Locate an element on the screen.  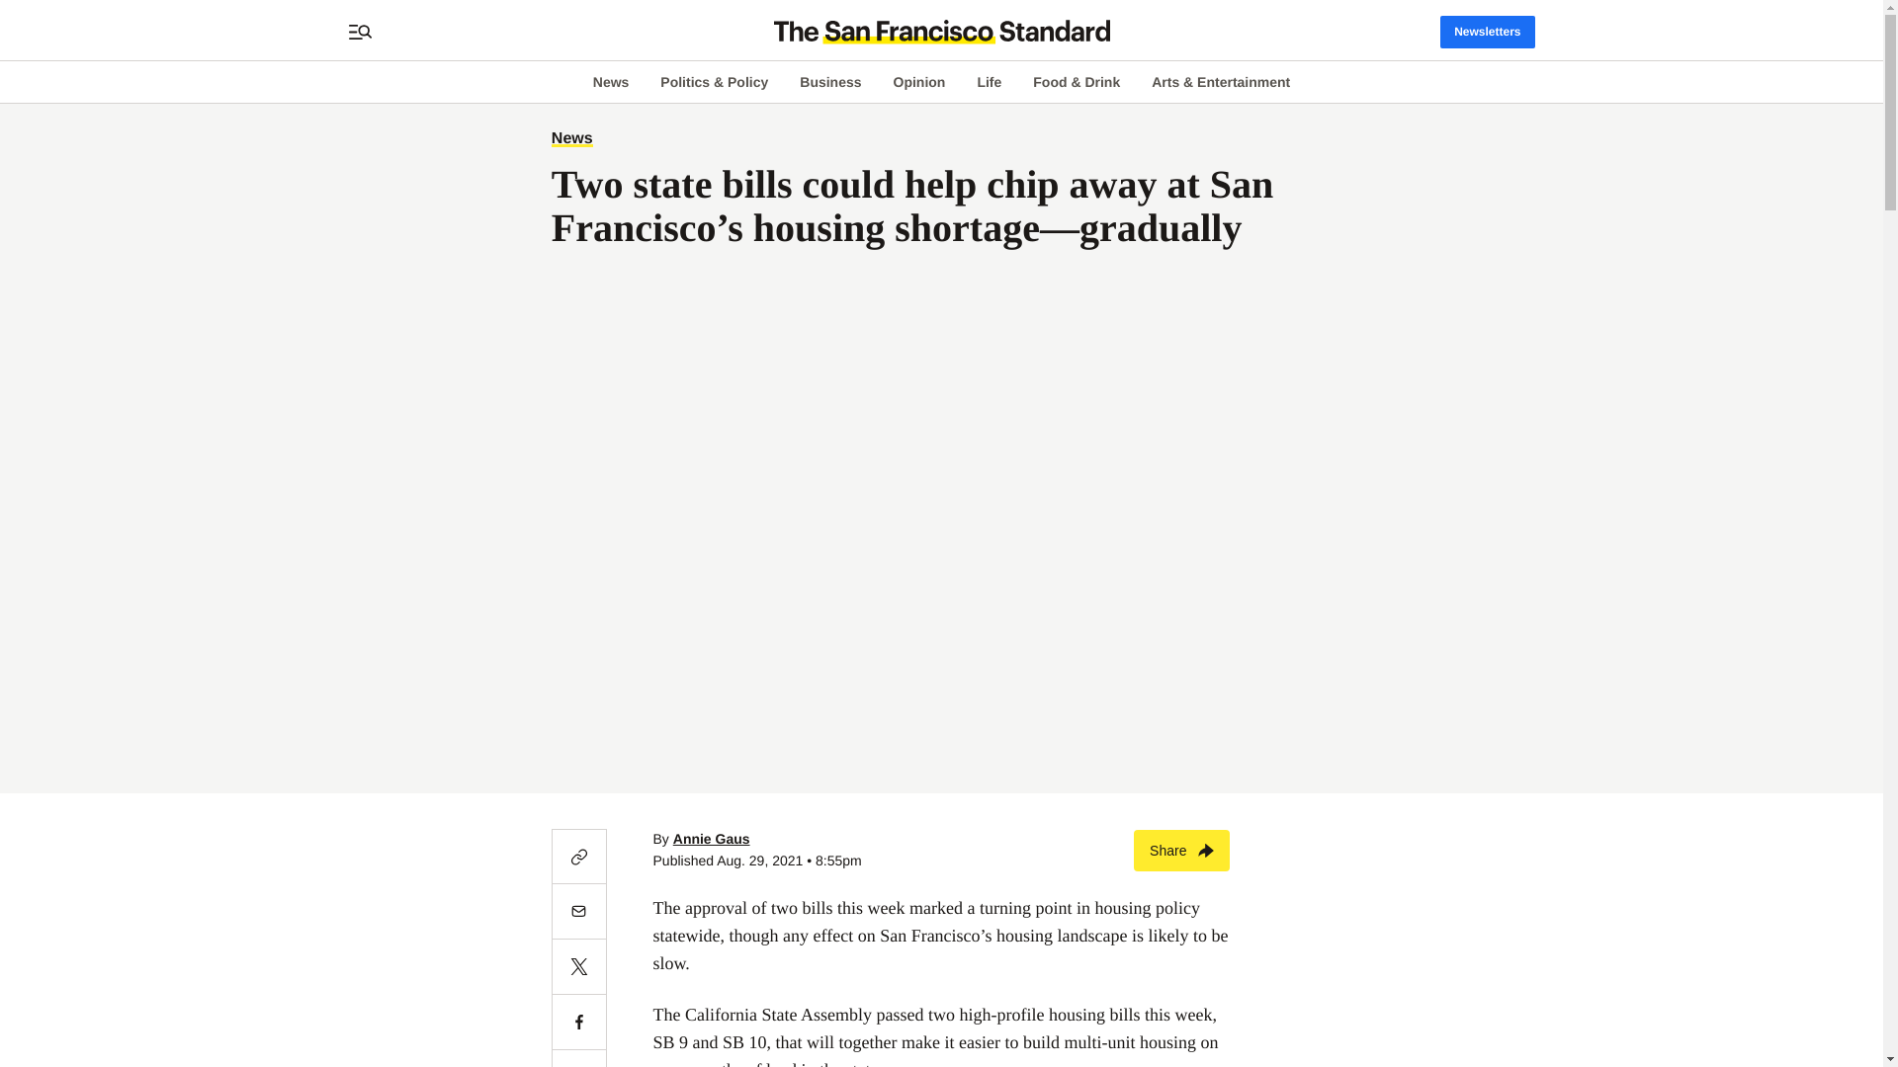
News is located at coordinates (571, 138).